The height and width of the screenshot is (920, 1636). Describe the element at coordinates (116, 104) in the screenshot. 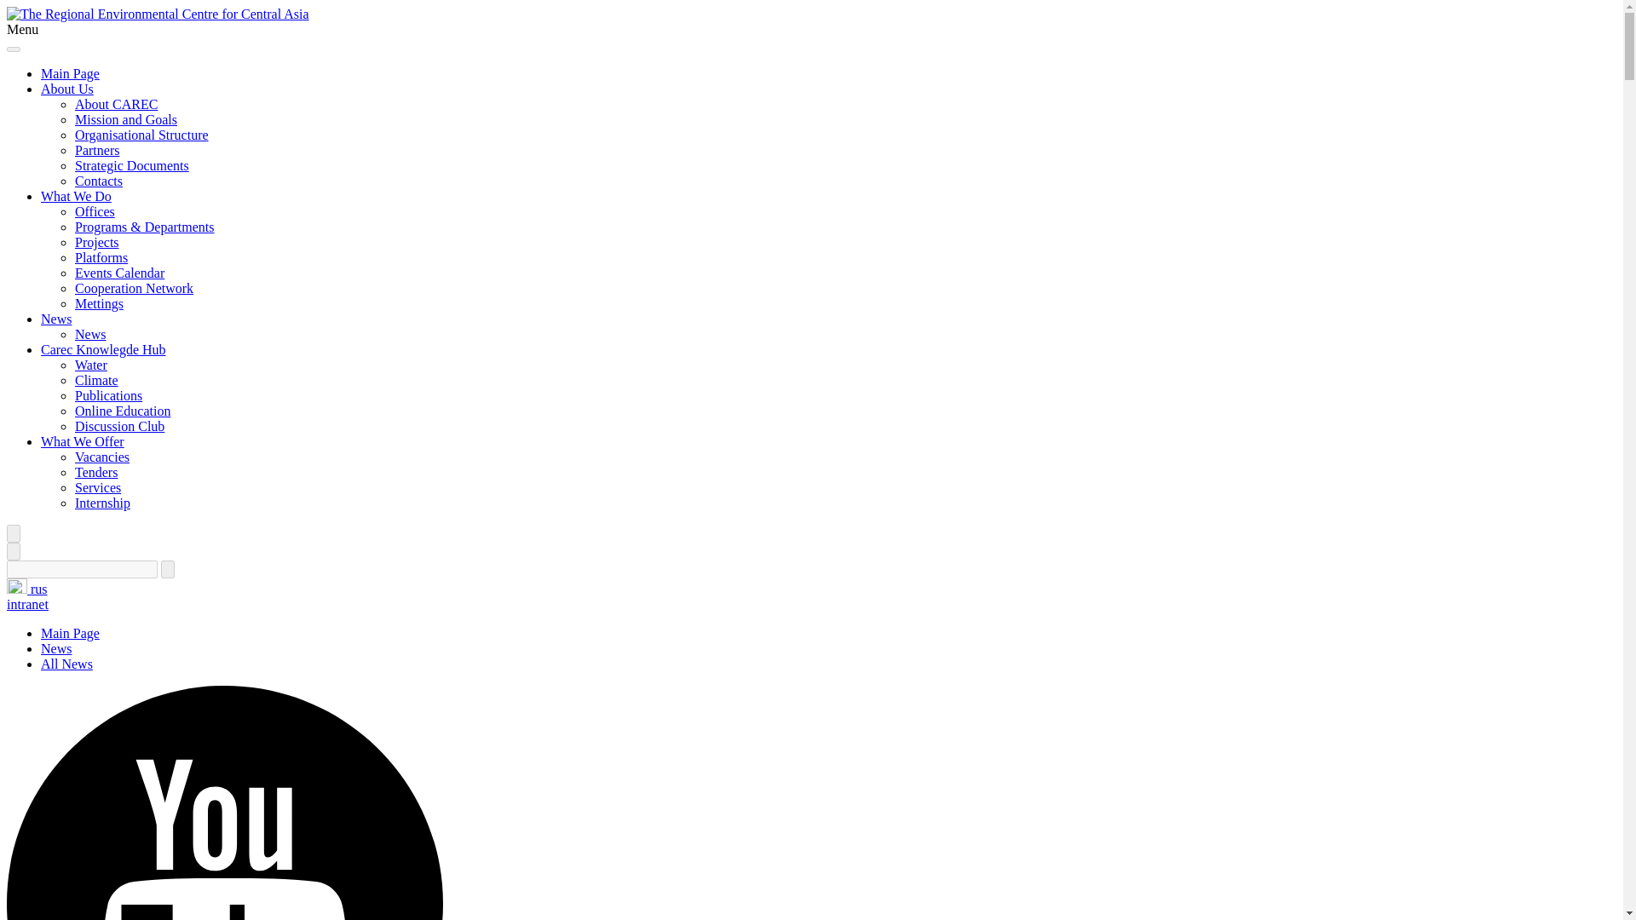

I see `About CAREC` at that location.